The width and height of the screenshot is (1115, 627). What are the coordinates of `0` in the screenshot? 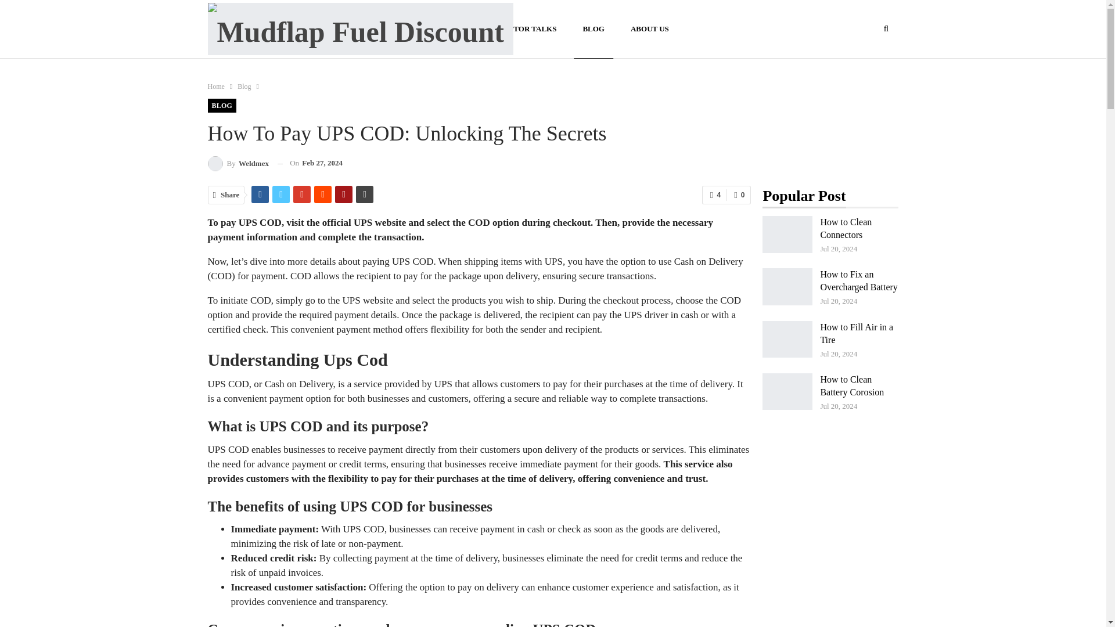 It's located at (739, 195).